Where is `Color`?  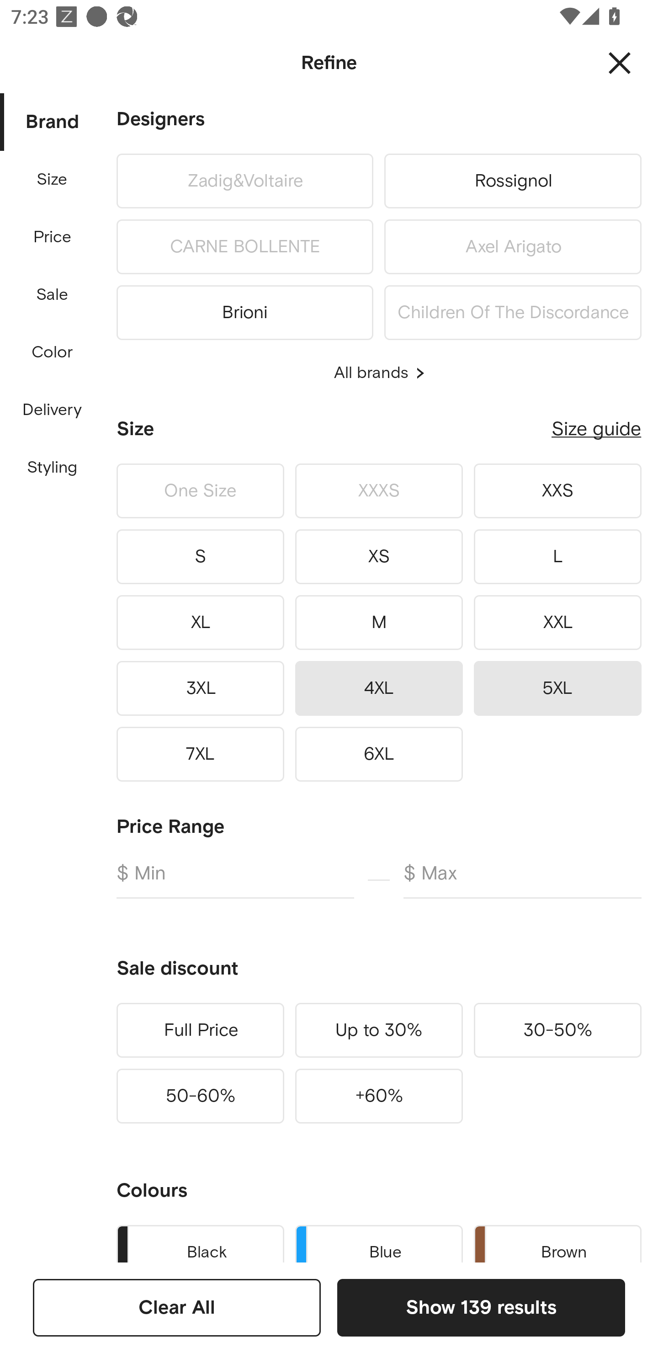 Color is located at coordinates (53, 352).